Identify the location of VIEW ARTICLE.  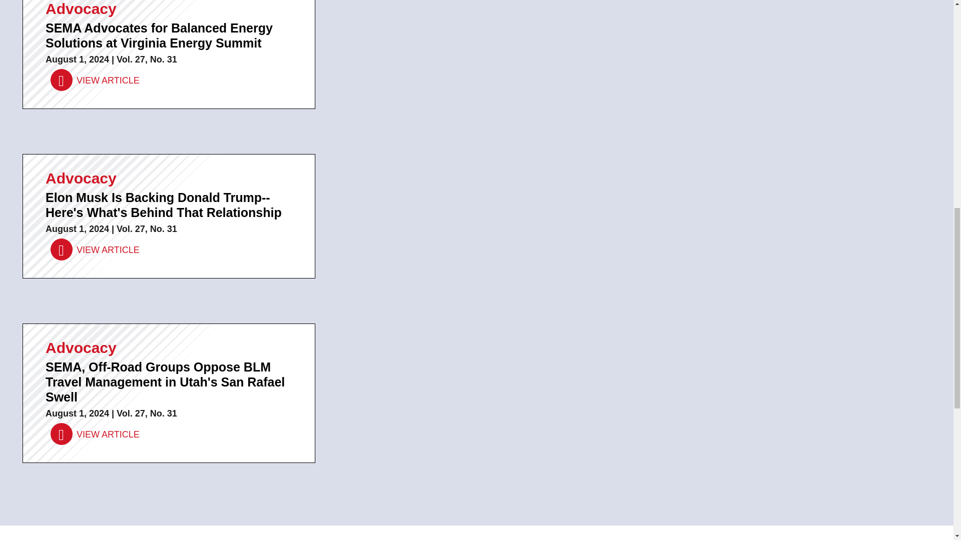
(95, 249).